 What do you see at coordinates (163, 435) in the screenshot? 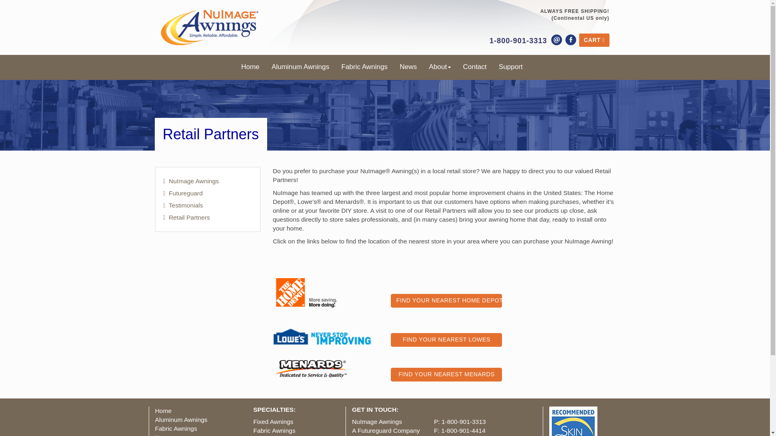
I see `News` at bounding box center [163, 435].